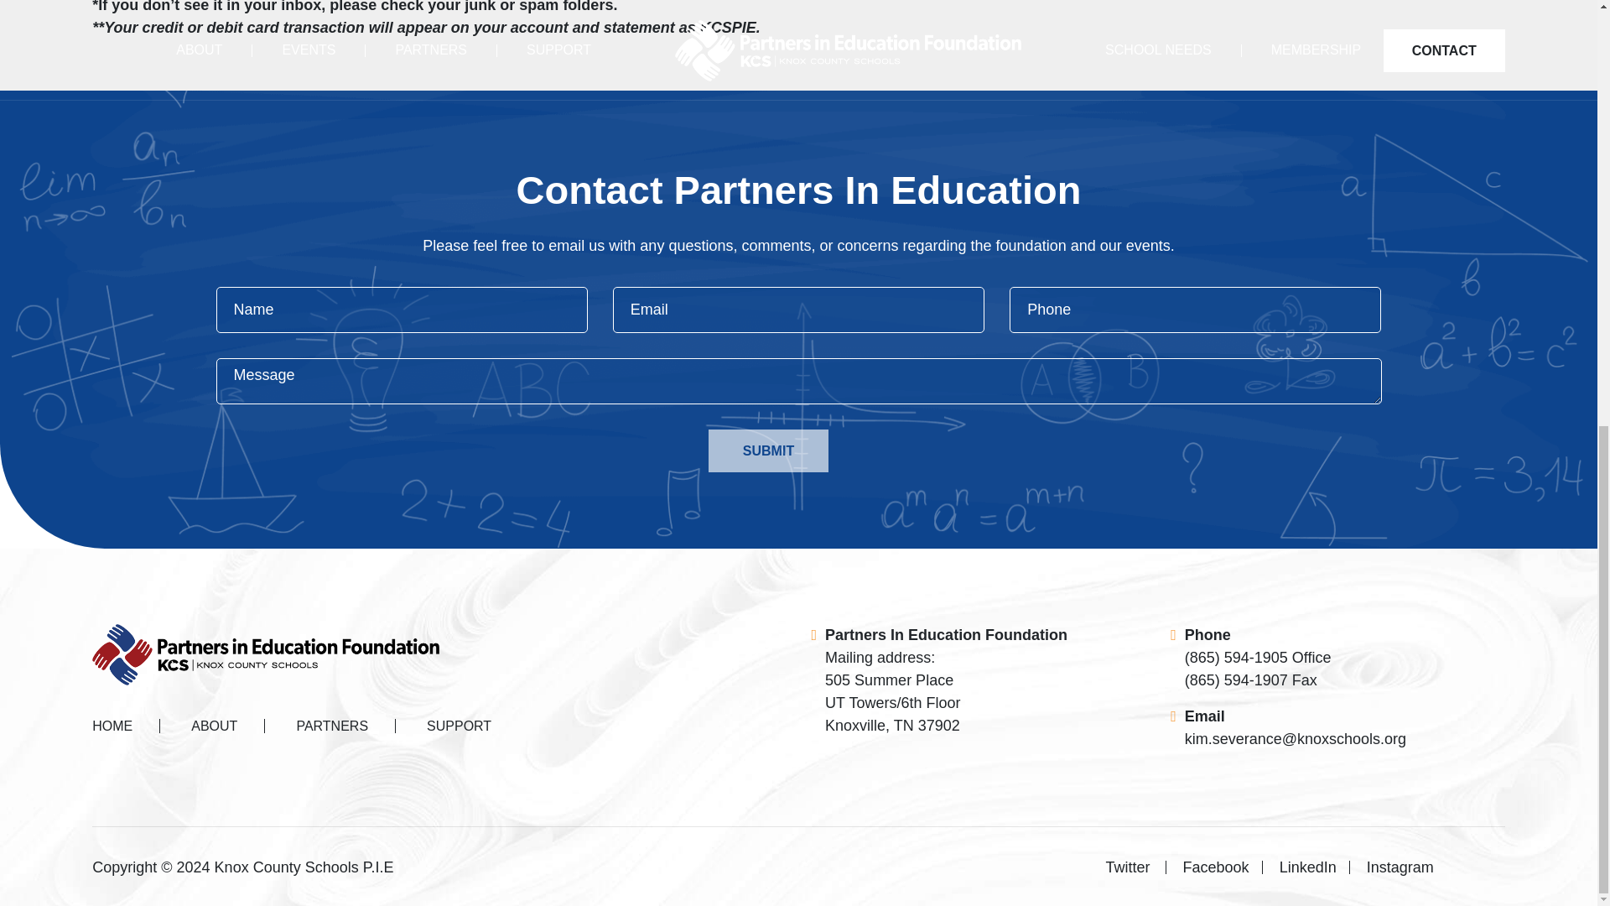 Image resolution: width=1610 pixels, height=906 pixels. What do you see at coordinates (1394, 867) in the screenshot?
I see `Instagram` at bounding box center [1394, 867].